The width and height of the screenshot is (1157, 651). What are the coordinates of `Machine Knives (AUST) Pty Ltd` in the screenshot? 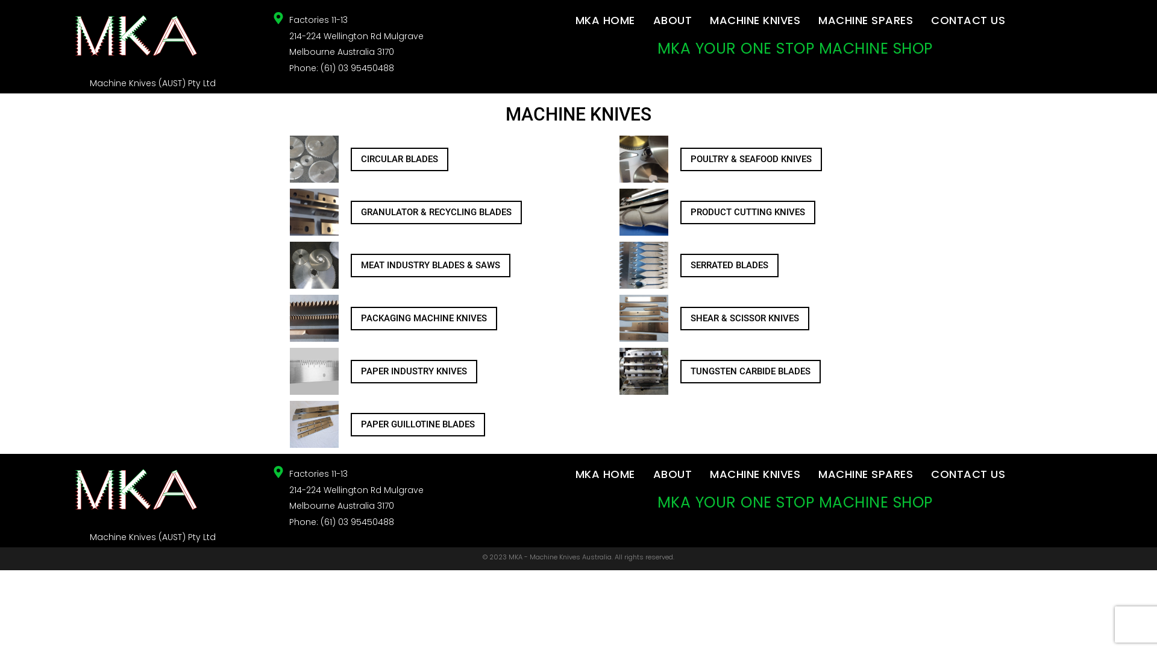 It's located at (153, 537).